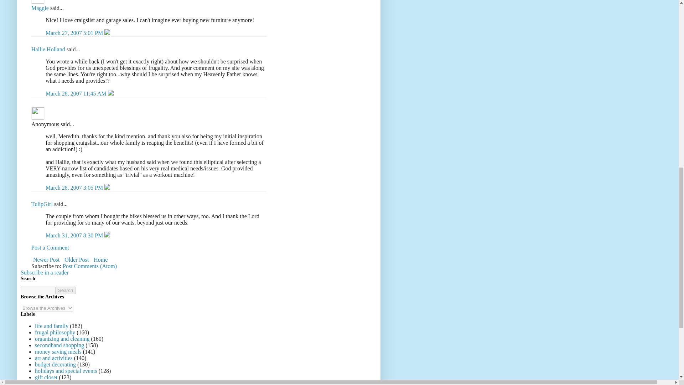  What do you see at coordinates (46, 260) in the screenshot?
I see `Newer Post` at bounding box center [46, 260].